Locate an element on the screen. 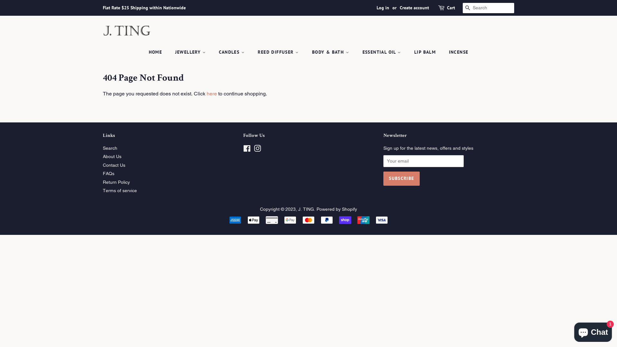 The height and width of the screenshot is (347, 617). Contact Us is located at coordinates (114, 165).